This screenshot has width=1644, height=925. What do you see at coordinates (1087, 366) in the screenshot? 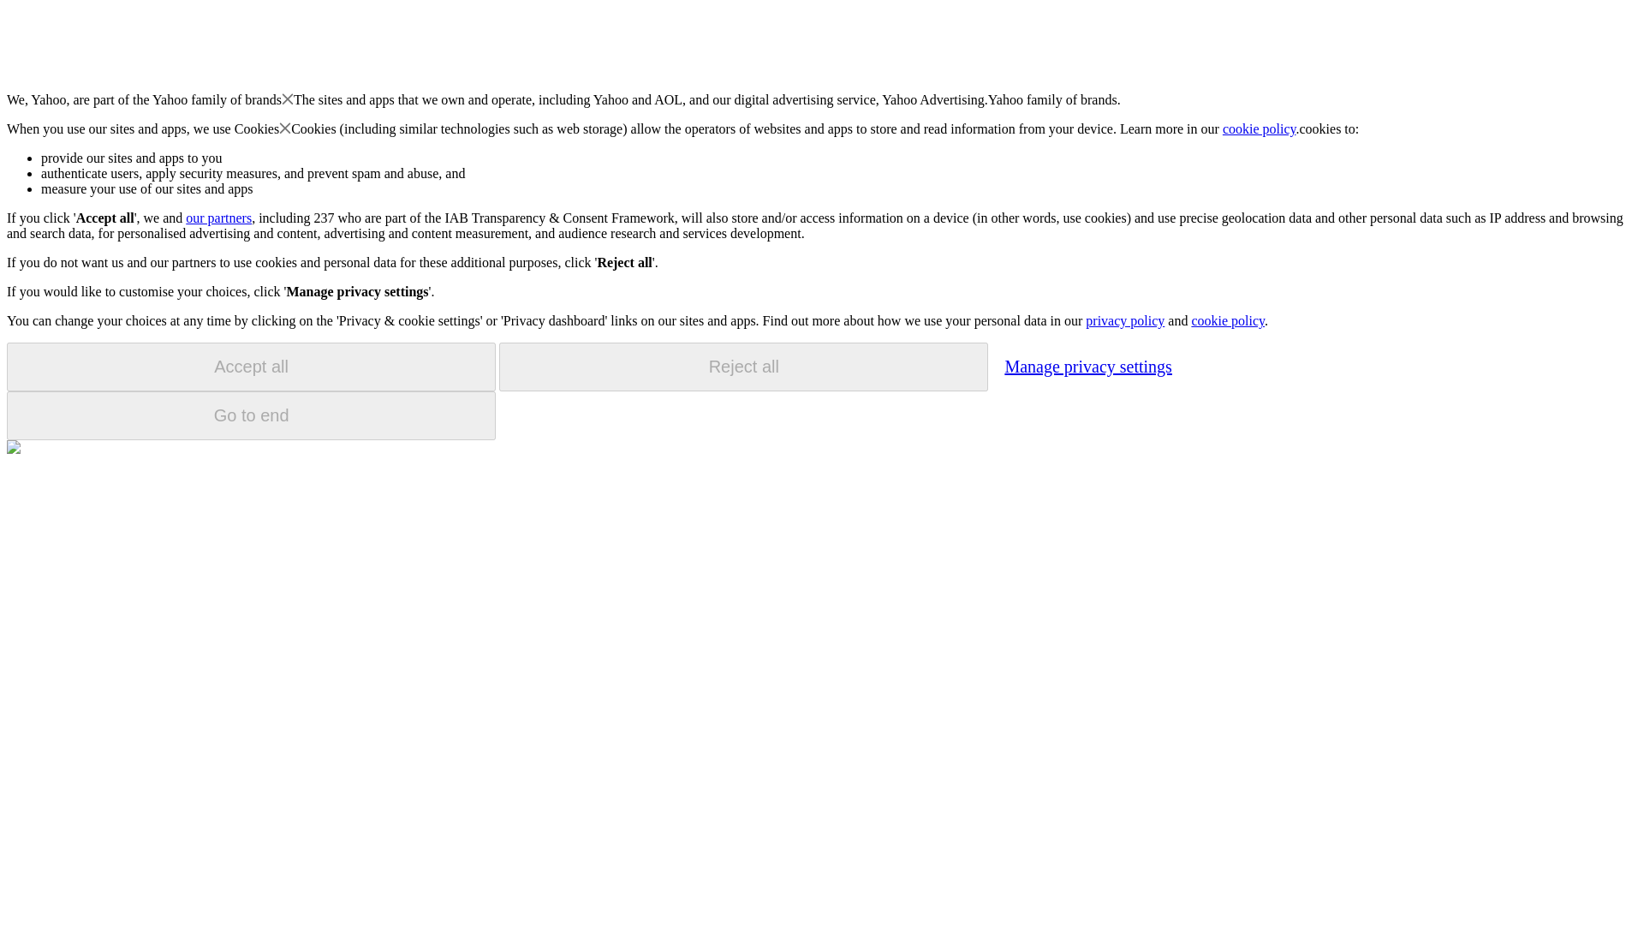
I see `Manage privacy settings` at bounding box center [1087, 366].